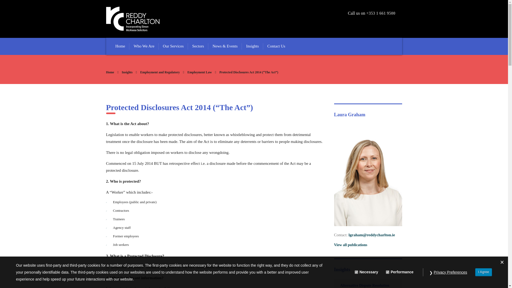 This screenshot has height=288, width=512. Describe the element at coordinates (387, 272) in the screenshot. I see `Performance` at that location.